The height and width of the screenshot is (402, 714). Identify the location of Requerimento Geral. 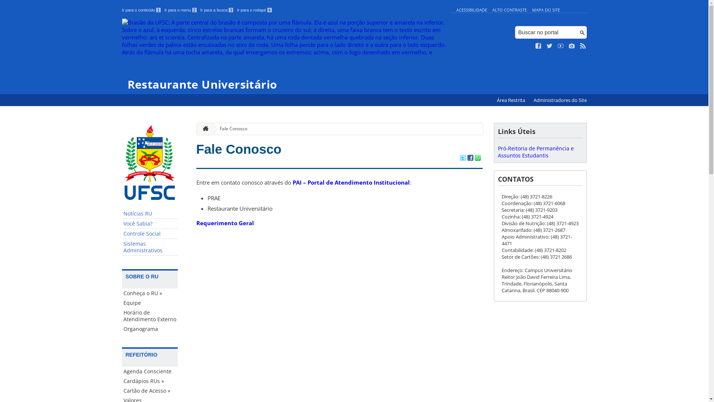
(225, 223).